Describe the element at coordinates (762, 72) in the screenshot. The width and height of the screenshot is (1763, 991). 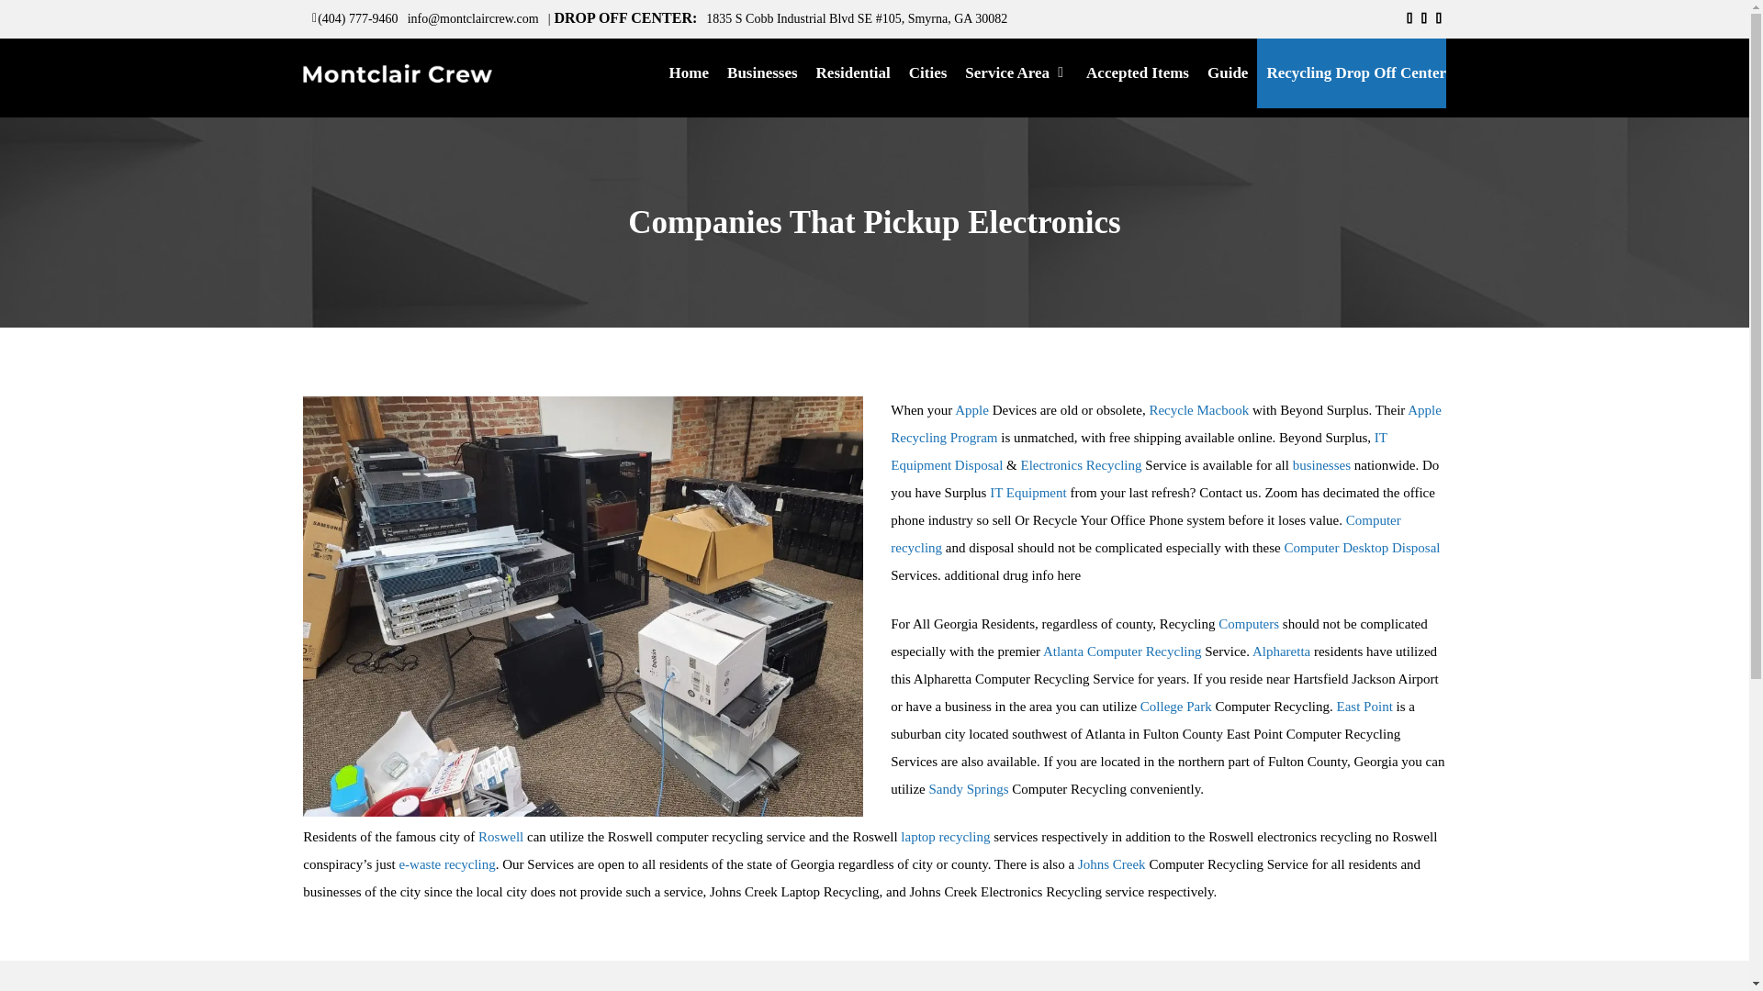
I see `Businesses` at that location.